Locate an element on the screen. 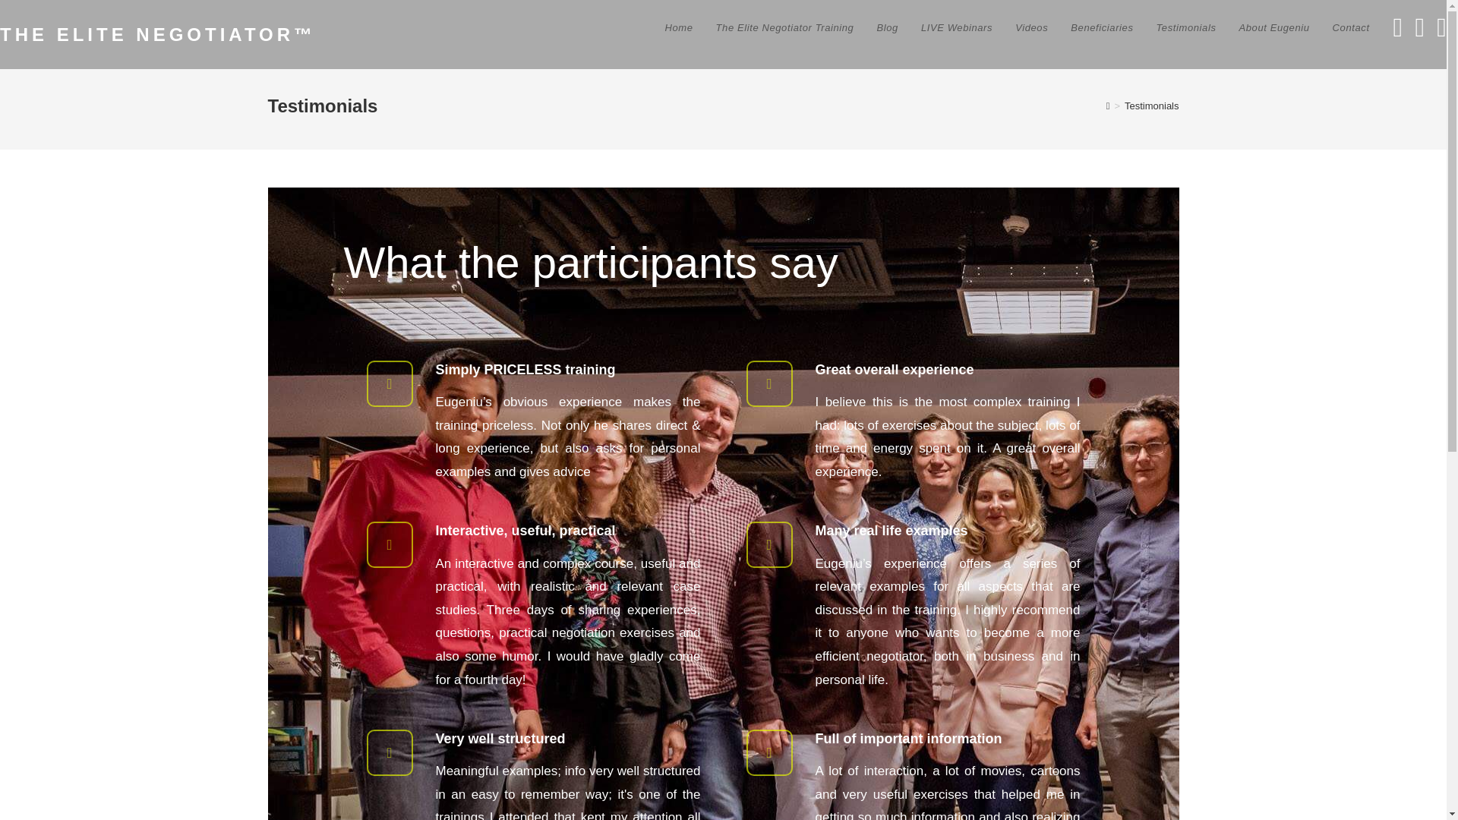 The width and height of the screenshot is (1458, 820). LIVE Webinars is located at coordinates (957, 28).